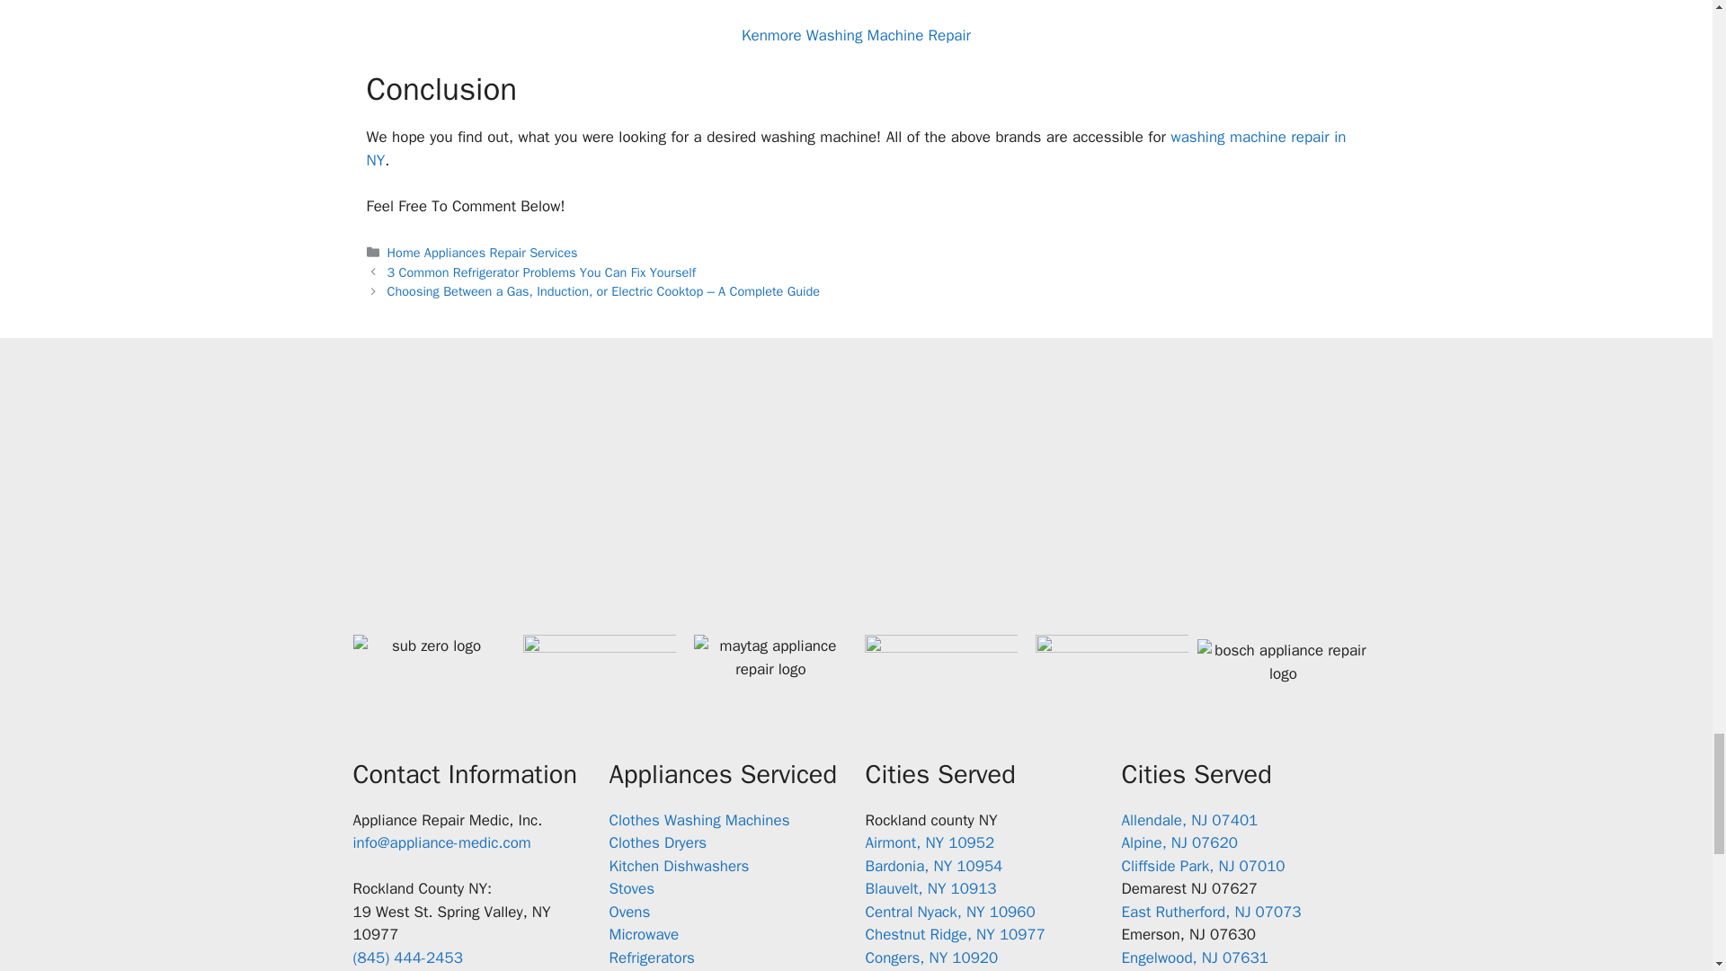  I want to click on Clothes Washing Machines, so click(699, 820).